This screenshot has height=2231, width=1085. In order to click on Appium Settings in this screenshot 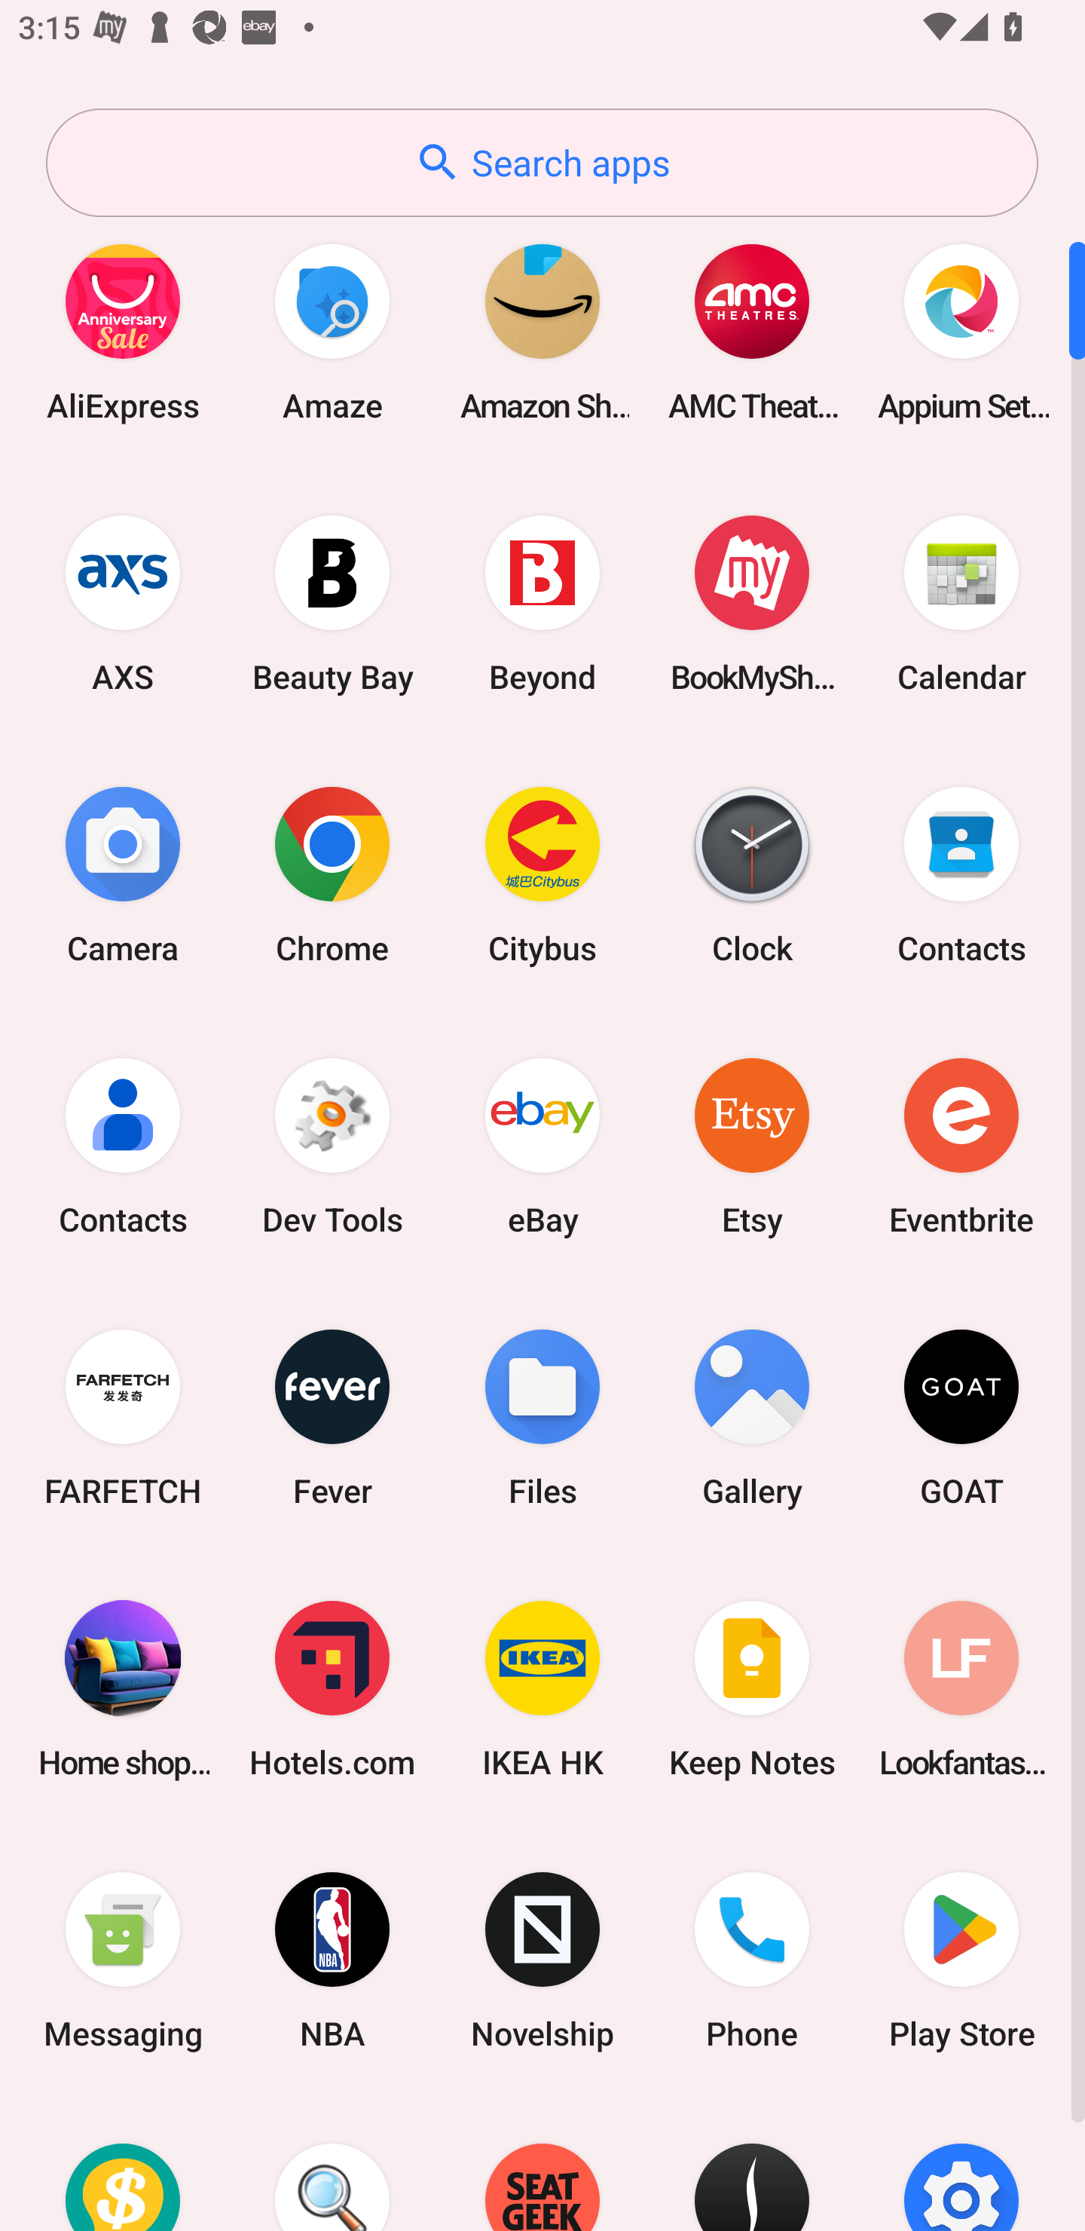, I will do `click(961, 332)`.